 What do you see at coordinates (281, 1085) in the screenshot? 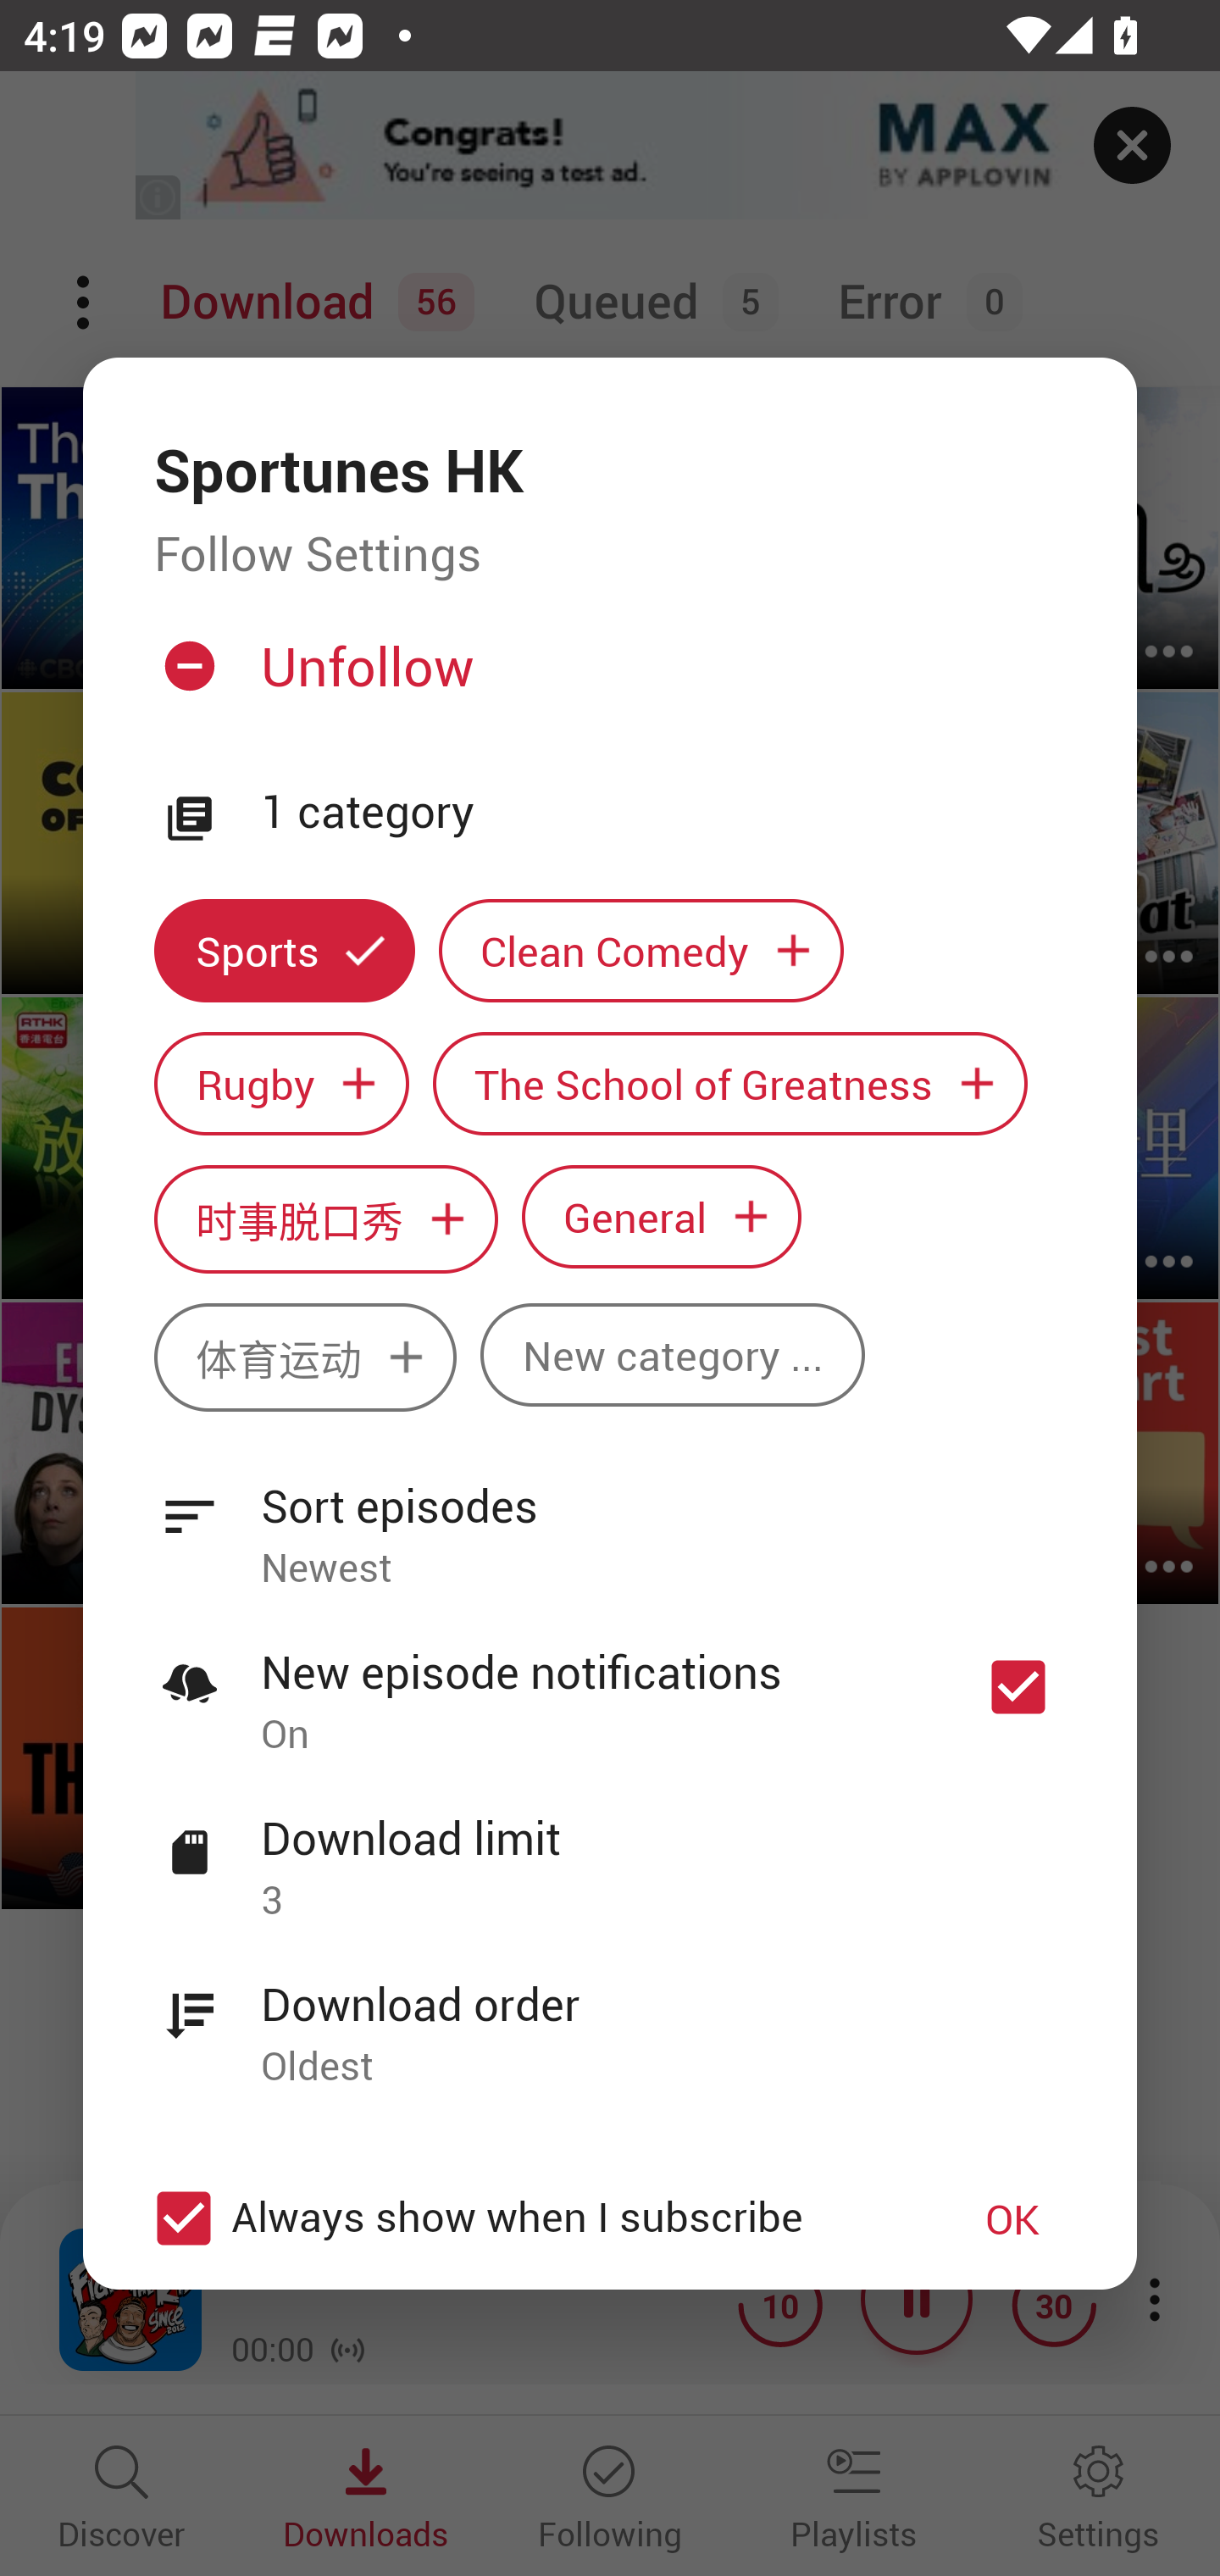
I see `Rugby` at bounding box center [281, 1085].